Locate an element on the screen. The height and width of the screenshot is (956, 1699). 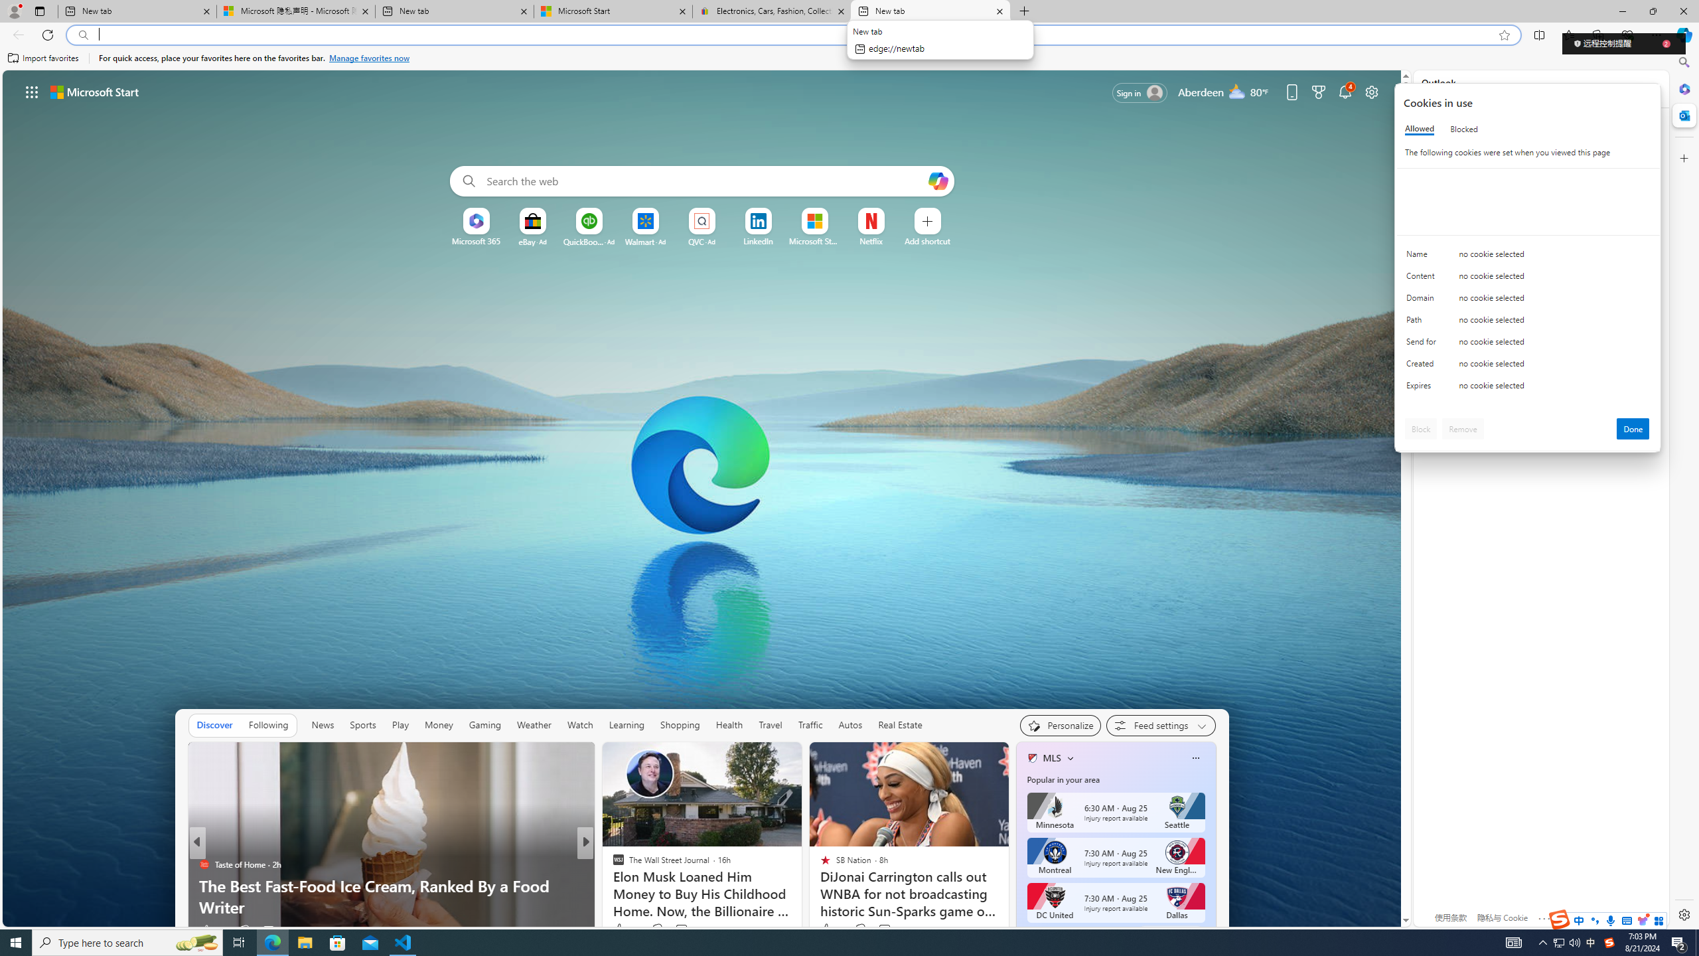
Unpin side pane is located at coordinates (1615, 89).